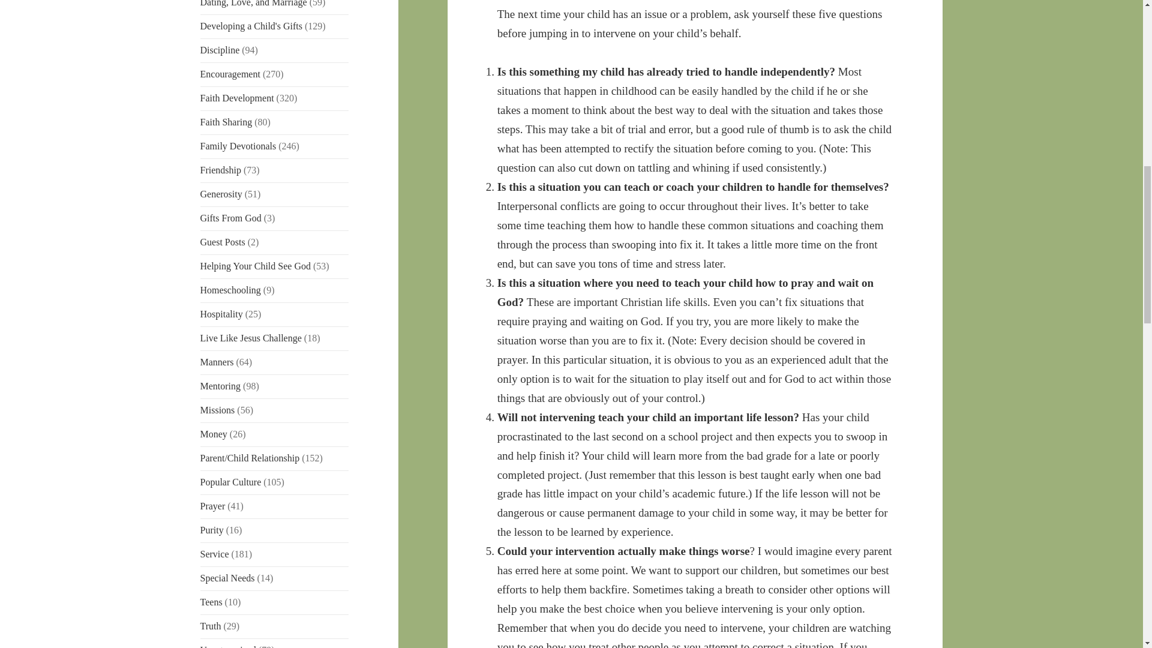 The width and height of the screenshot is (1152, 648). What do you see at coordinates (221, 386) in the screenshot?
I see `Mentoring` at bounding box center [221, 386].